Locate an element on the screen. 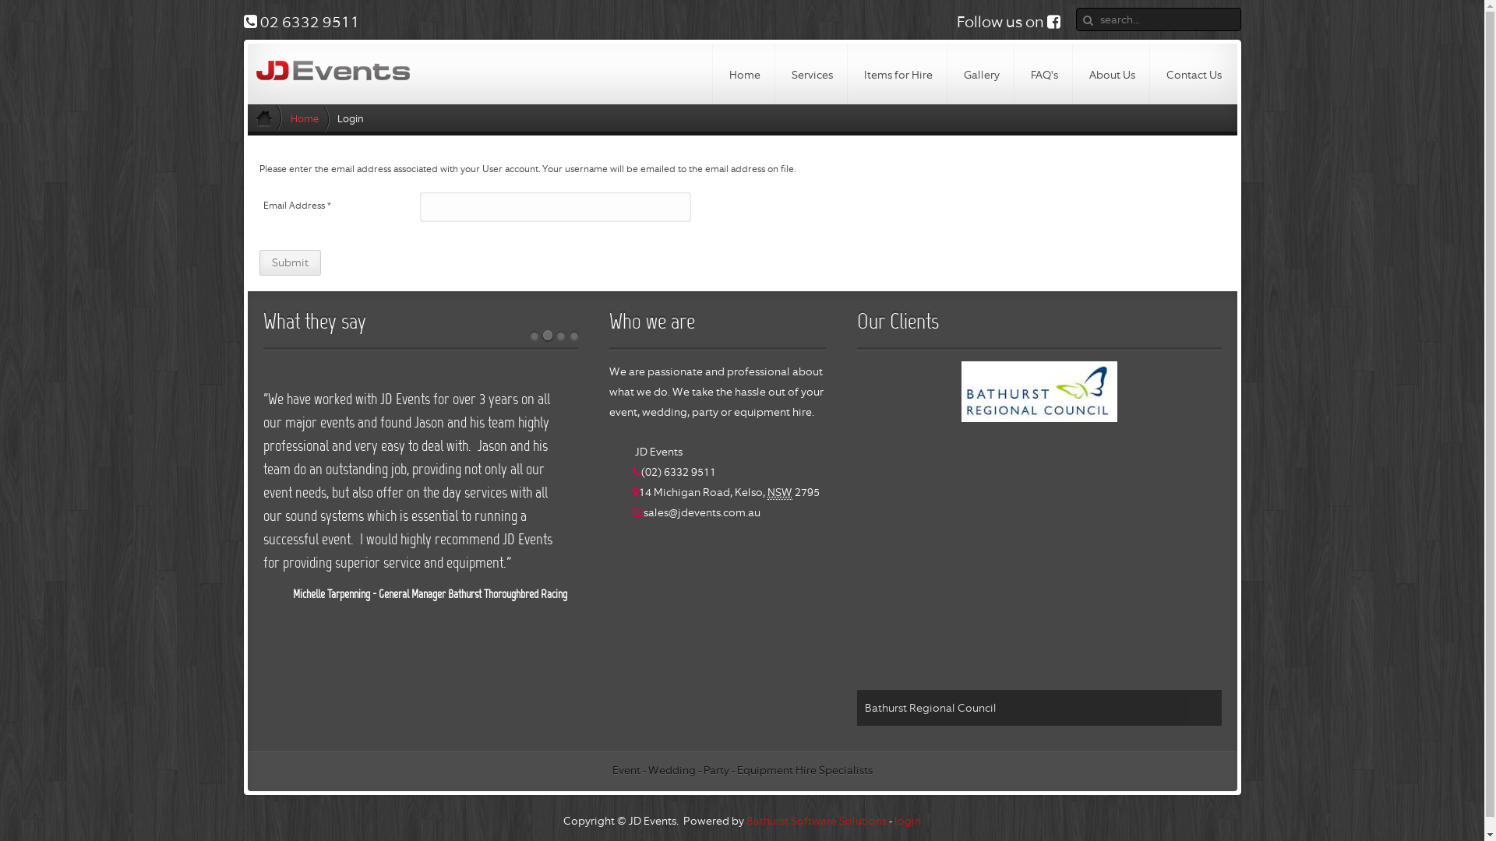 The image size is (1496, 841). Home is located at coordinates (310, 119).